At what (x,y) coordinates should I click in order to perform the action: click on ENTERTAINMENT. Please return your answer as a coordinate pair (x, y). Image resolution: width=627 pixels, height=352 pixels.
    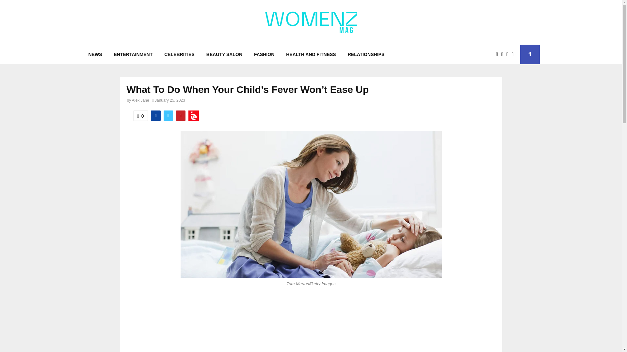
    Looking at the image, I should click on (133, 54).